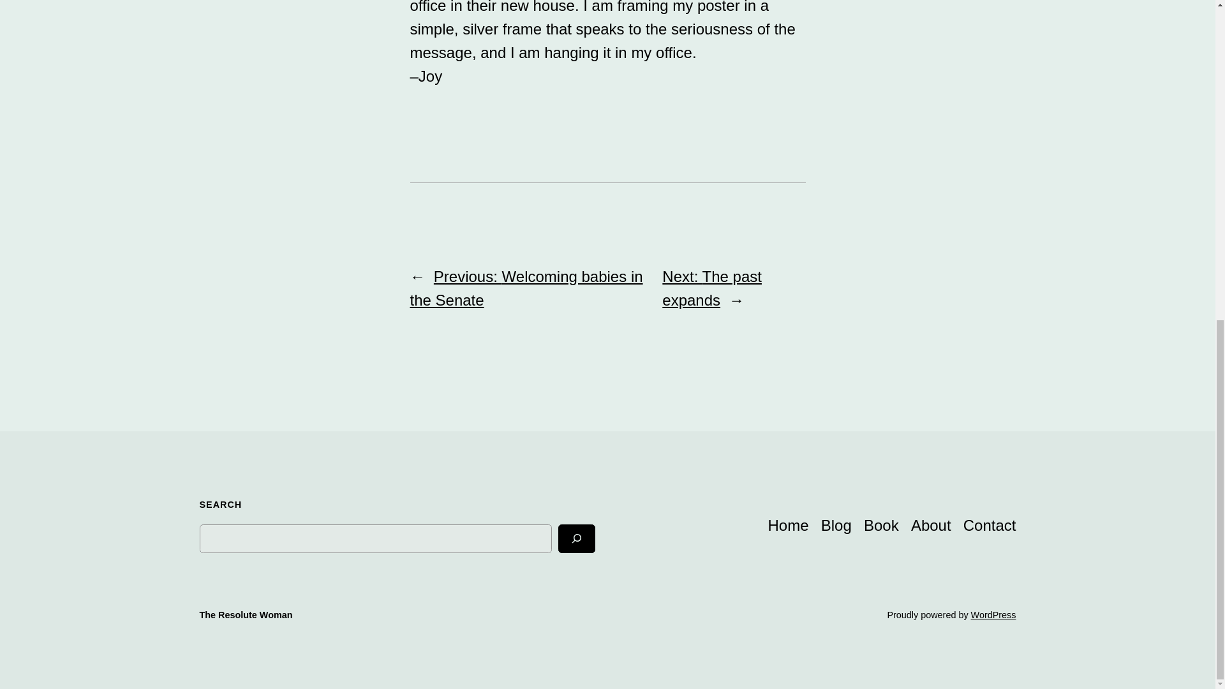 The image size is (1225, 689). I want to click on Previous: Welcoming babies in the Senate, so click(526, 288).